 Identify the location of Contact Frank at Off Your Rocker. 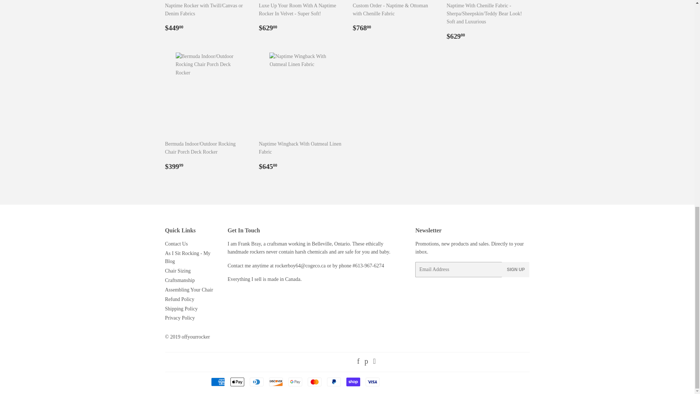
(276, 266).